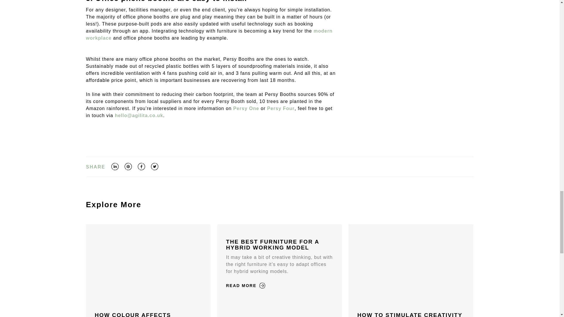 Image resolution: width=564 pixels, height=317 pixels. Describe the element at coordinates (246, 108) in the screenshot. I see `Persy One` at that location.